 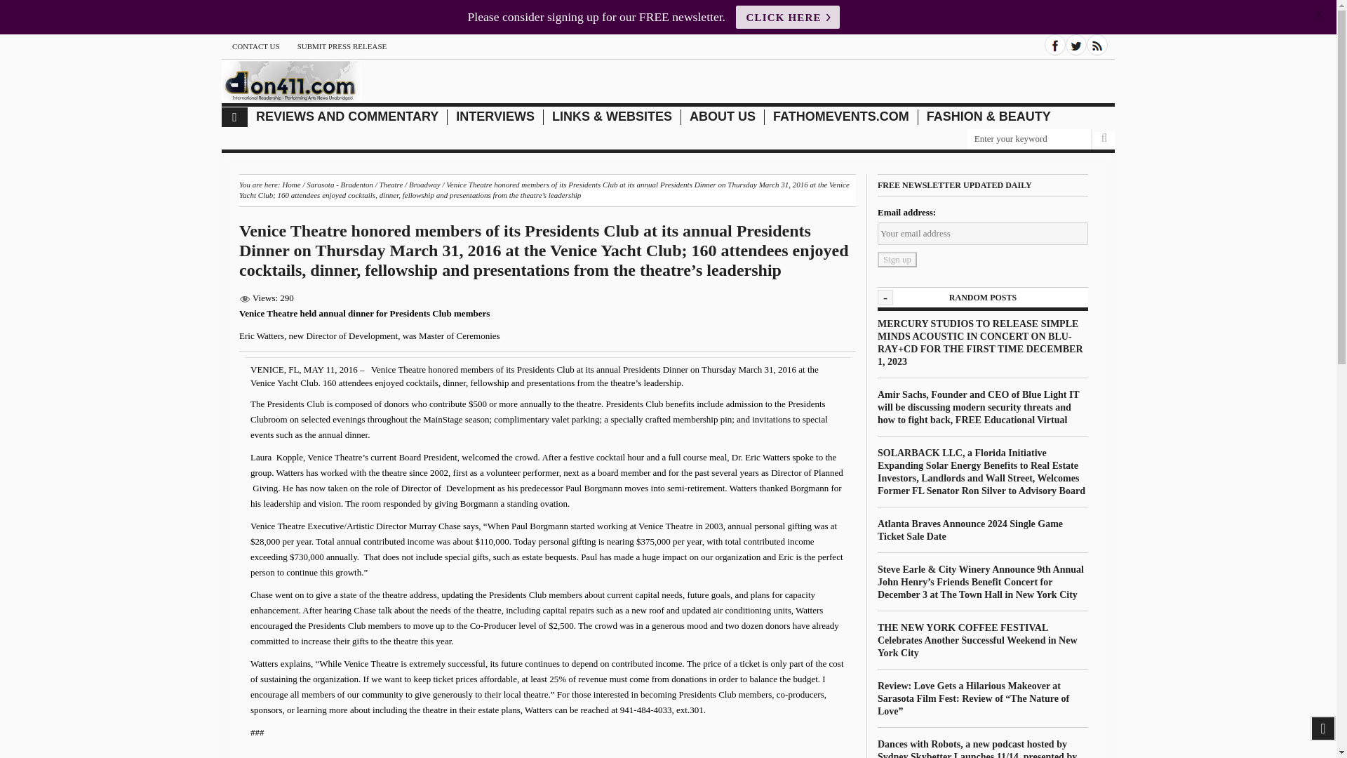 I want to click on CONTACT US, so click(x=255, y=46).